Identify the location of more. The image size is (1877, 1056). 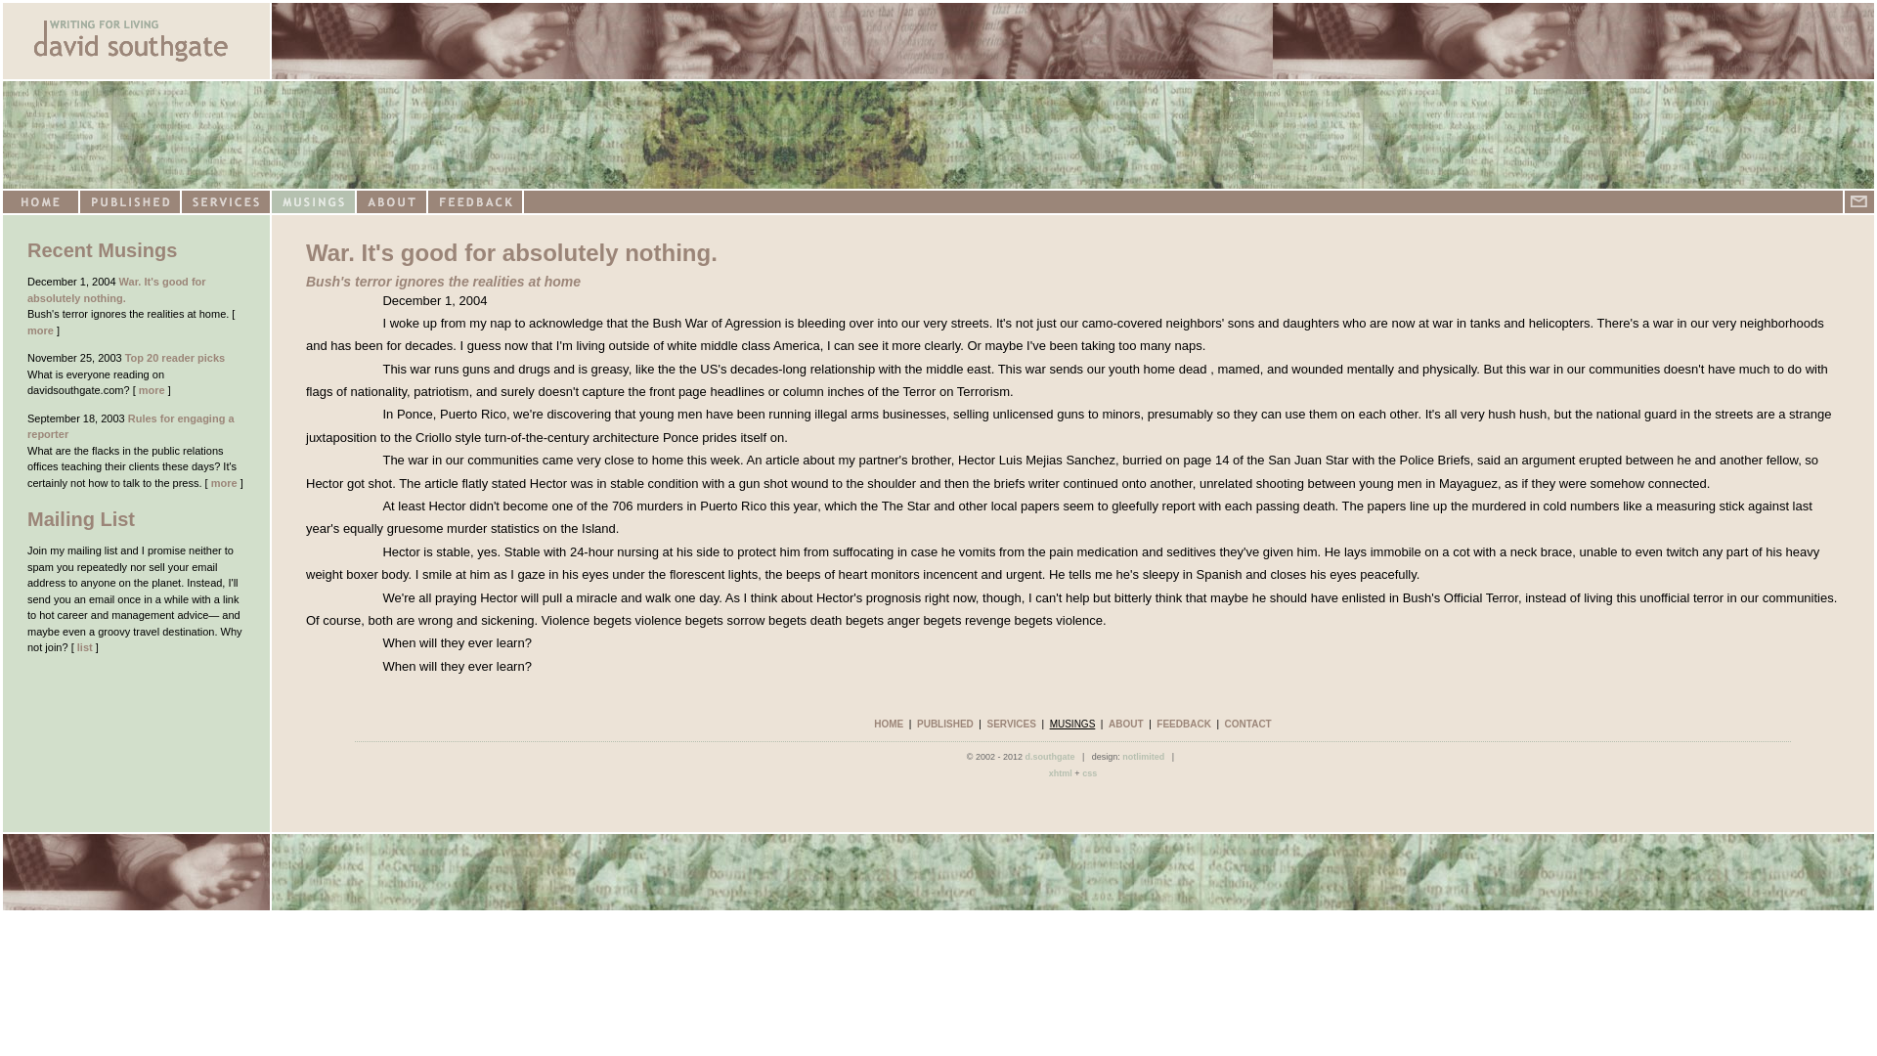
(152, 390).